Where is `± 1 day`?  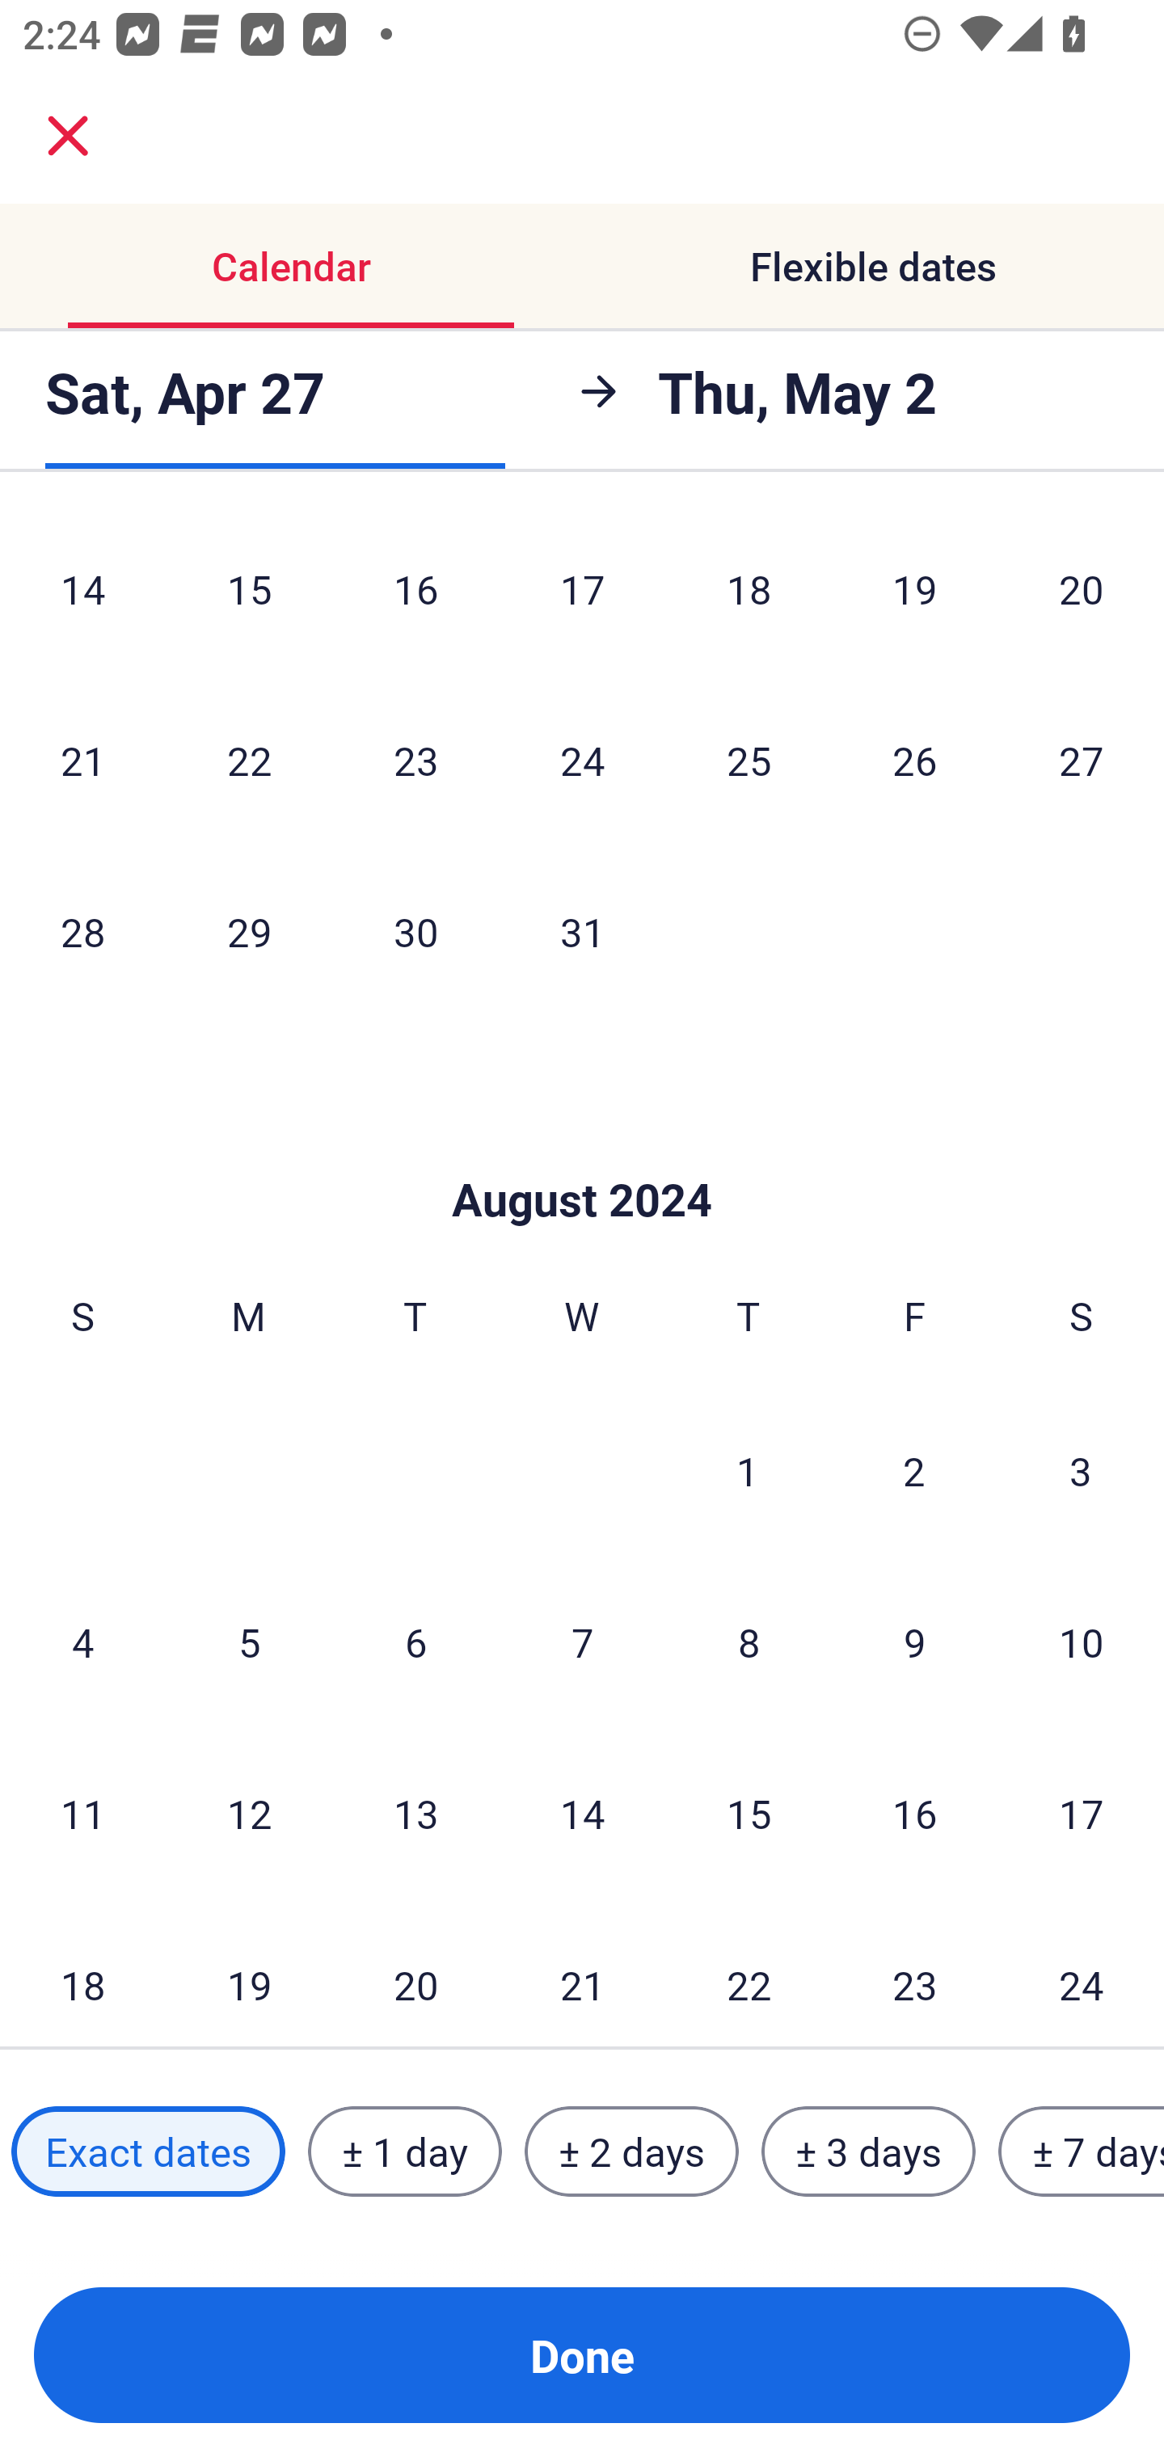 ± 1 day is located at coordinates (404, 2151).